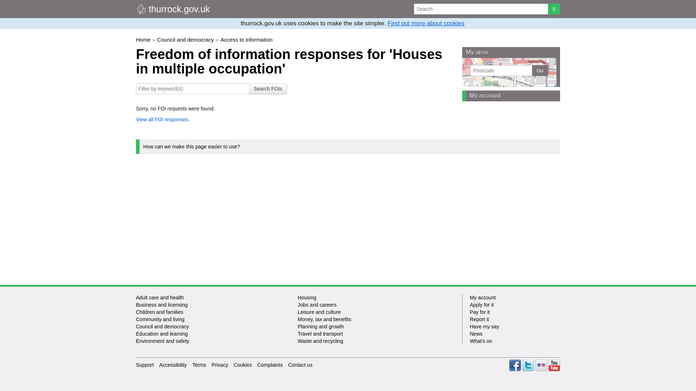 This screenshot has width=696, height=391. I want to click on Thurrock Council on Facebook, so click(515, 365).